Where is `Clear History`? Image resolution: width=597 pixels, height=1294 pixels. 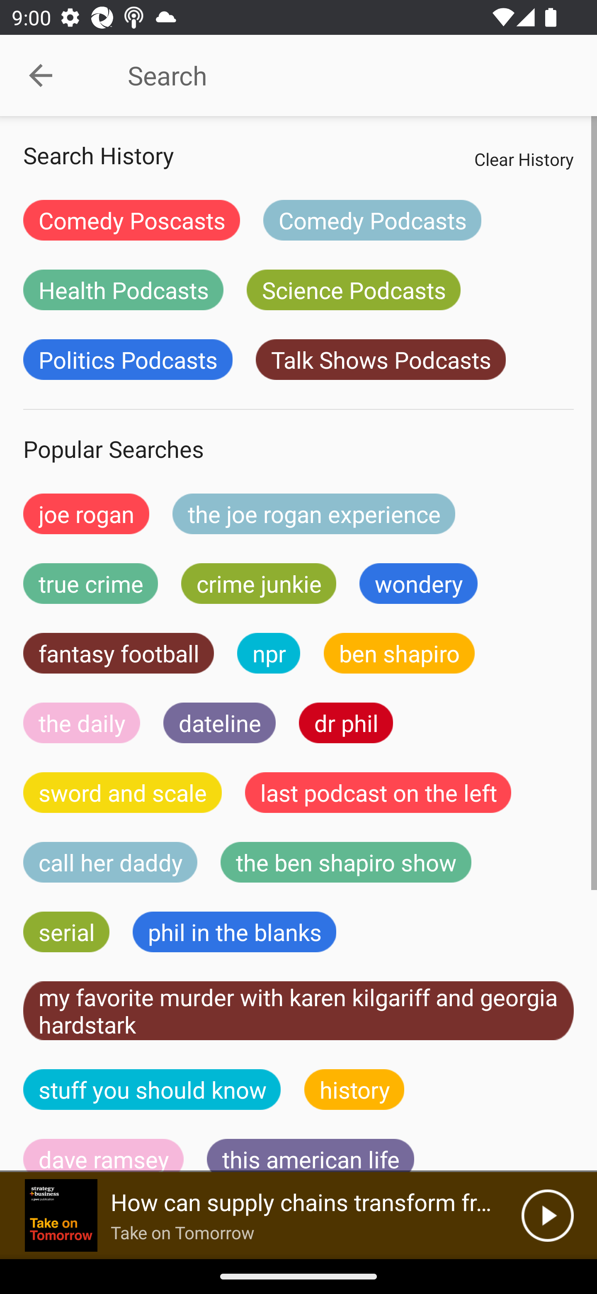
Clear History is located at coordinates (524, 159).